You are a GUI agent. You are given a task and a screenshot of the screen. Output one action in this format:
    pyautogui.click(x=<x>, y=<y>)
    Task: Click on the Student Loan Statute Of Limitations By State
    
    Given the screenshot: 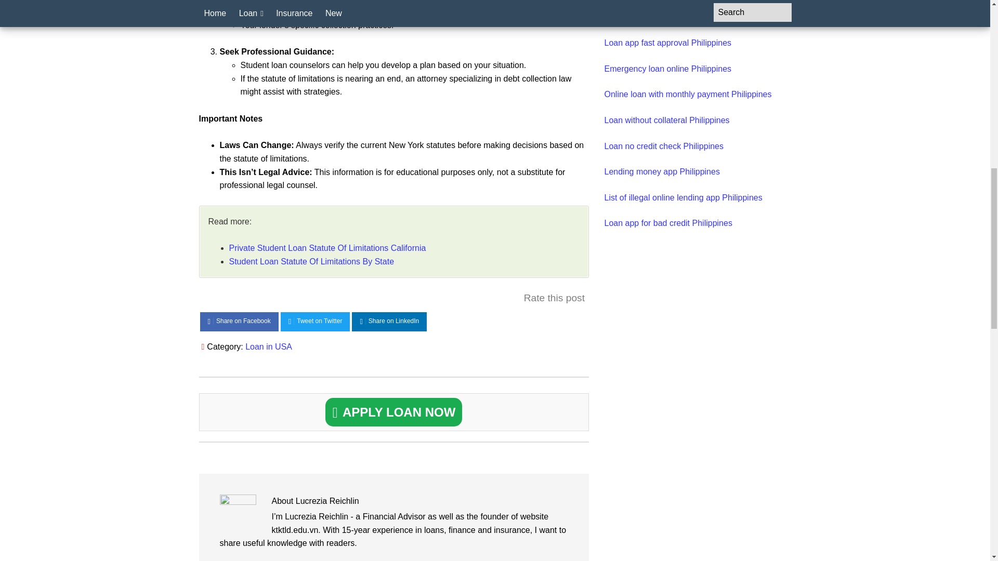 What is the action you would take?
    pyautogui.click(x=311, y=261)
    